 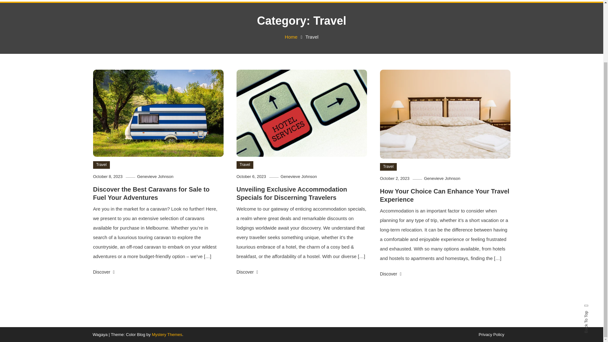 I want to click on Travel, so click(x=388, y=167).